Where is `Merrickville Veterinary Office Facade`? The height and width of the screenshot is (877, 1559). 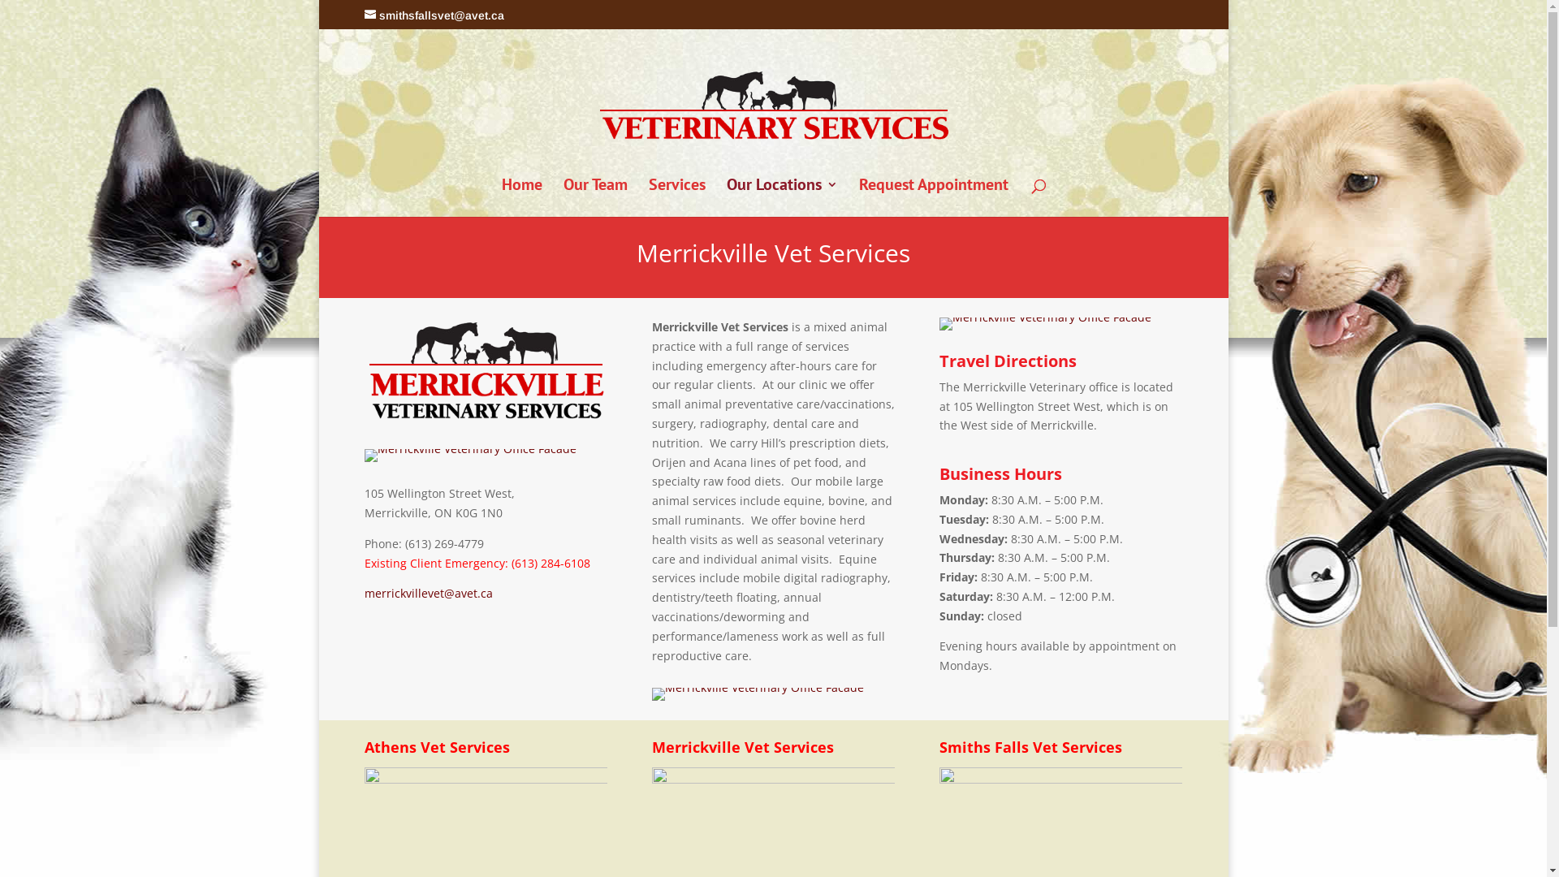
Merrickville Veterinary Office Facade is located at coordinates (1046, 317).